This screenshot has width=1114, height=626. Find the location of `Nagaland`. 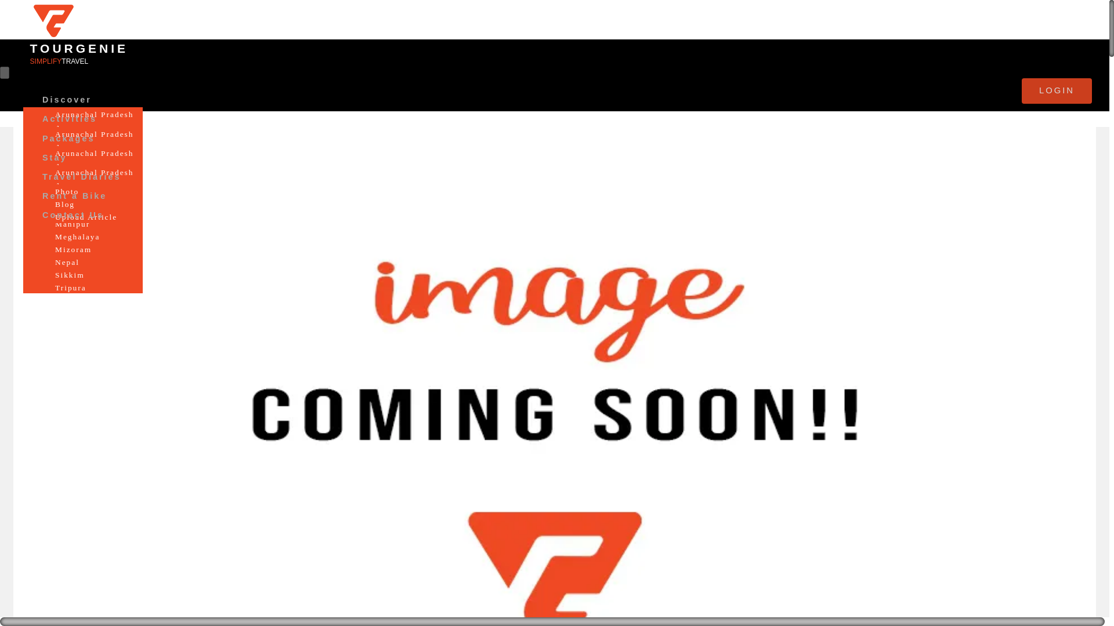

Nagaland is located at coordinates (74, 204).